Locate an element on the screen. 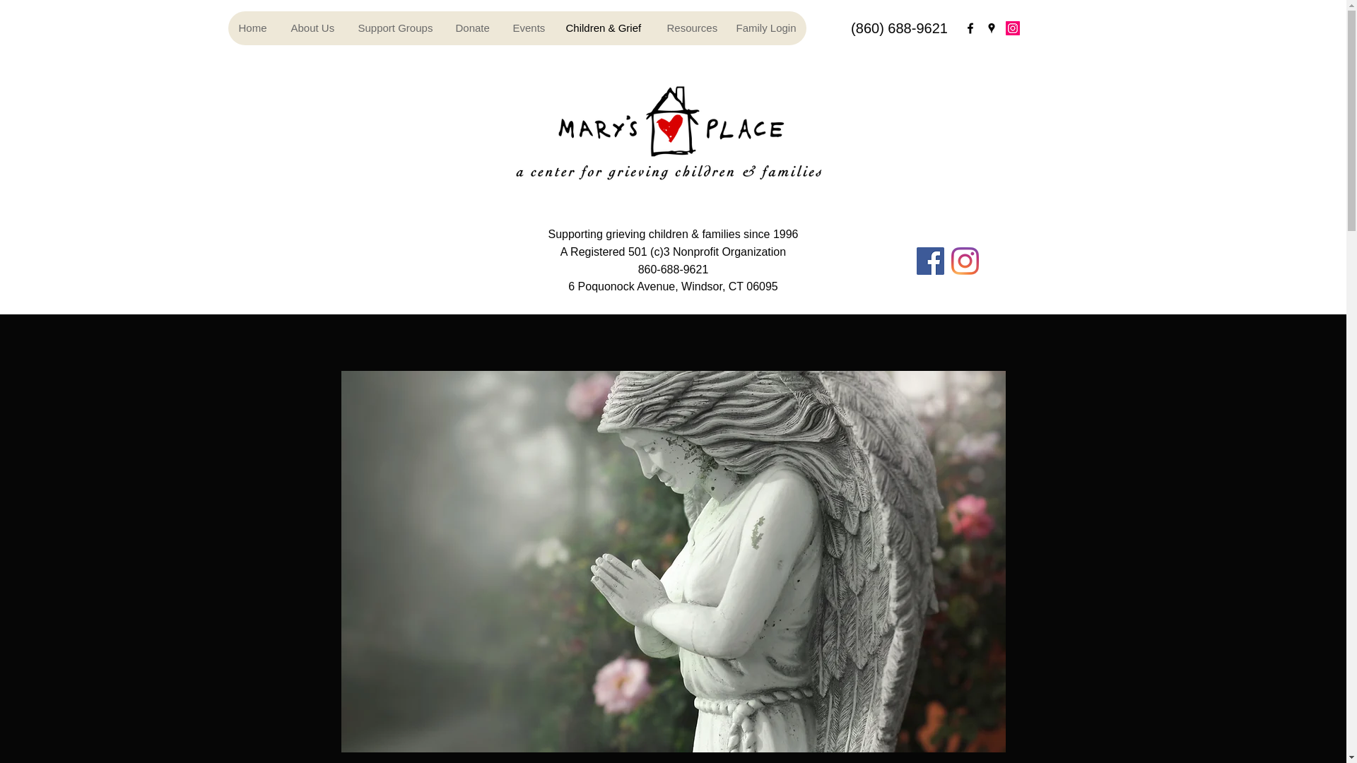 The height and width of the screenshot is (763, 1357). Donate is located at coordinates (472, 28).